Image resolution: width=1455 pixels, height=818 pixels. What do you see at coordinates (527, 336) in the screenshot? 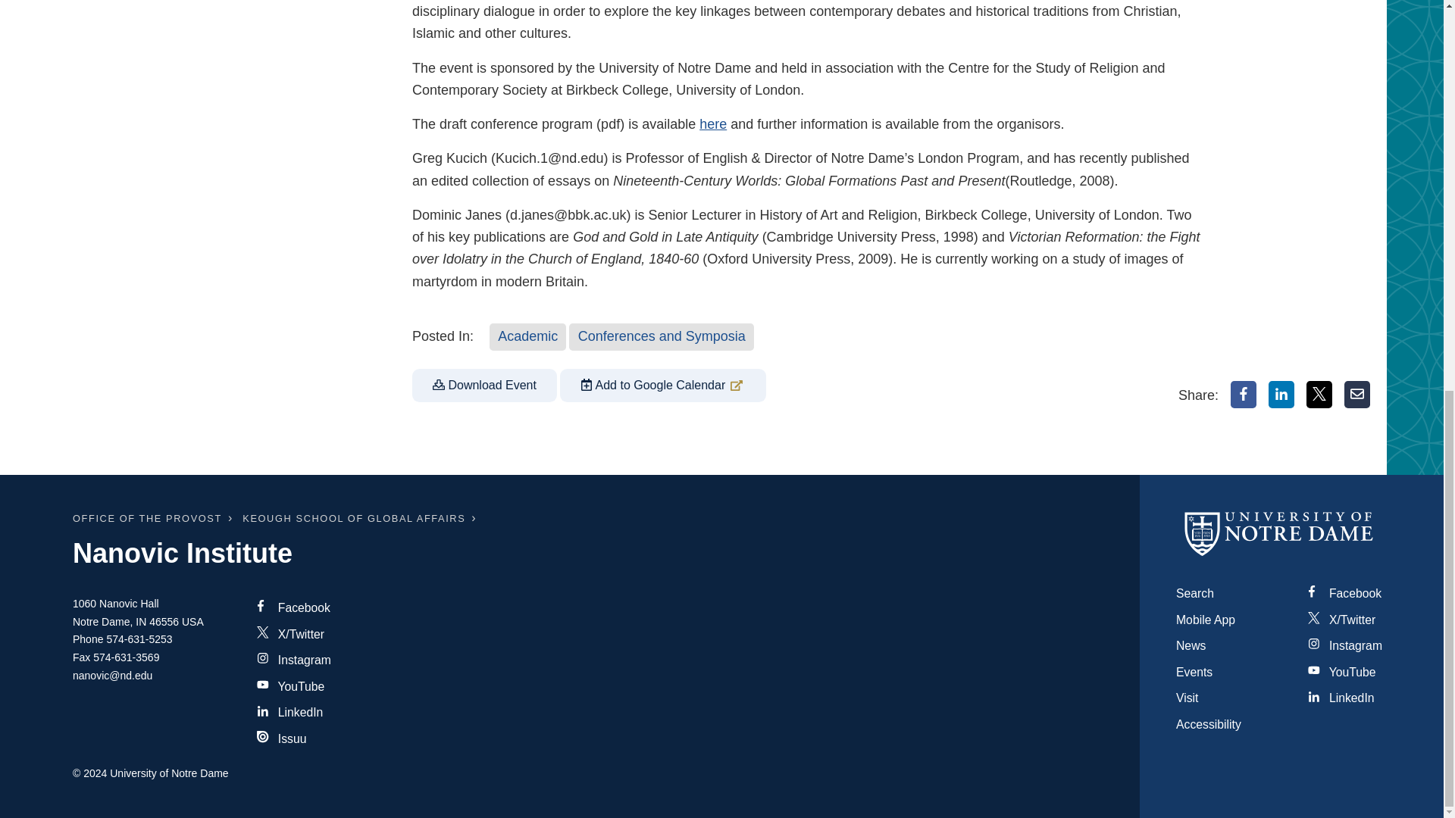
I see `Academic` at bounding box center [527, 336].